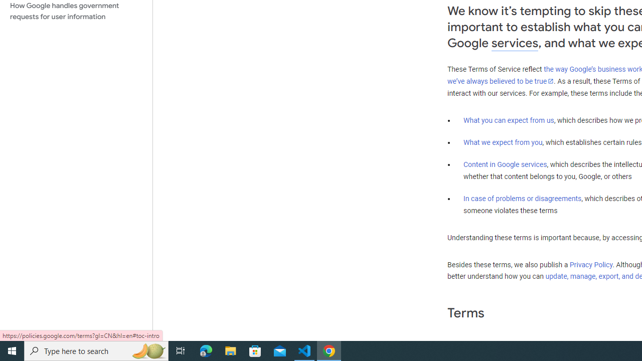  What do you see at coordinates (509, 120) in the screenshot?
I see `What you can expect from us` at bounding box center [509, 120].